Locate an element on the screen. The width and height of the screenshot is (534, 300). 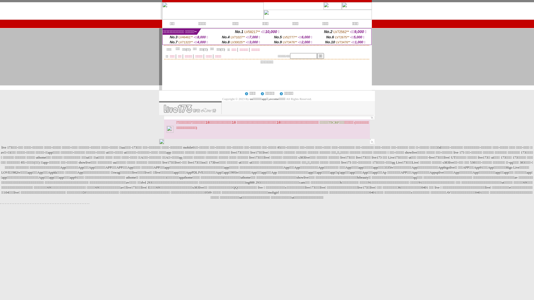
. is located at coordinates (67, 203).